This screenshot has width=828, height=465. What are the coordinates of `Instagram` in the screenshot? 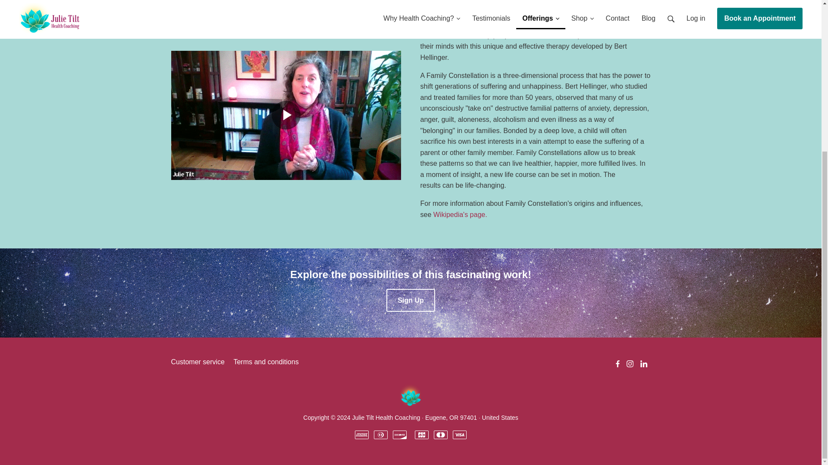 It's located at (630, 363).